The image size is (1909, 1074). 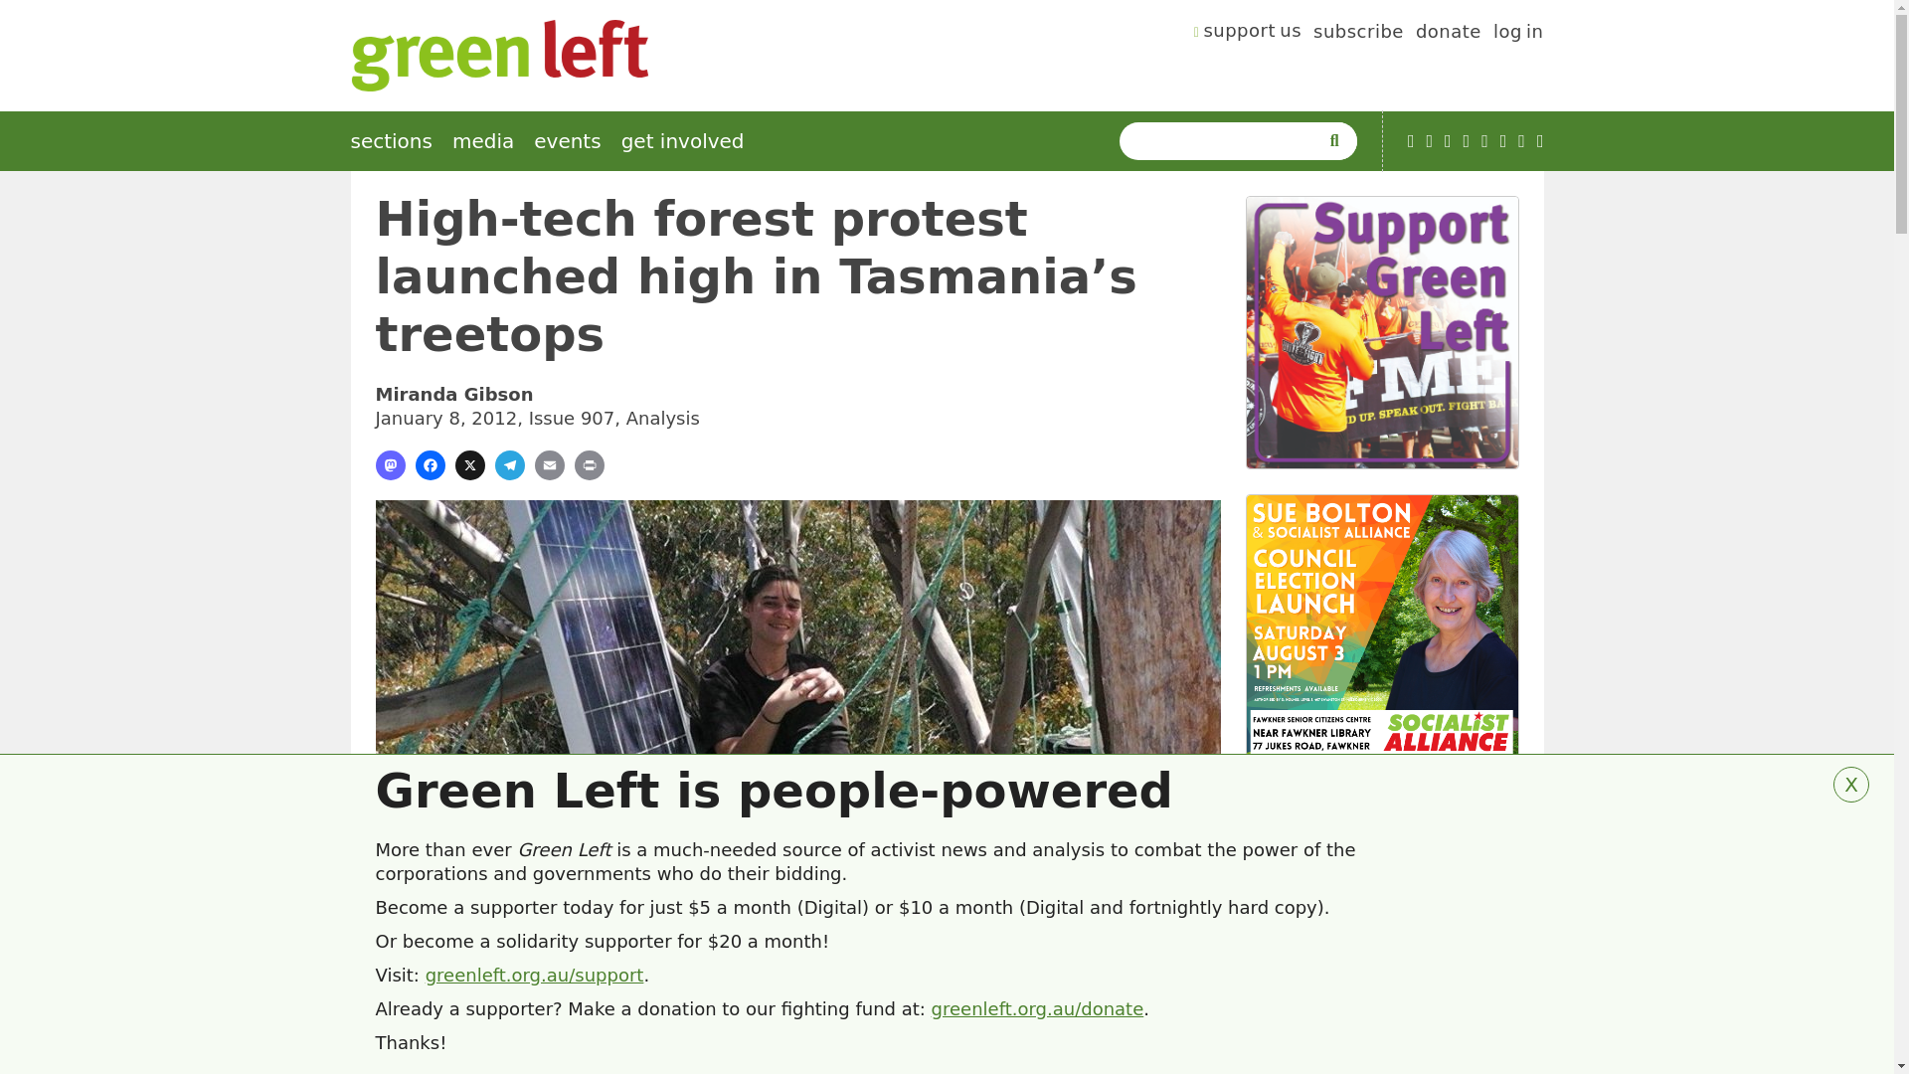 What do you see at coordinates (1248, 34) in the screenshot?
I see `support us` at bounding box center [1248, 34].